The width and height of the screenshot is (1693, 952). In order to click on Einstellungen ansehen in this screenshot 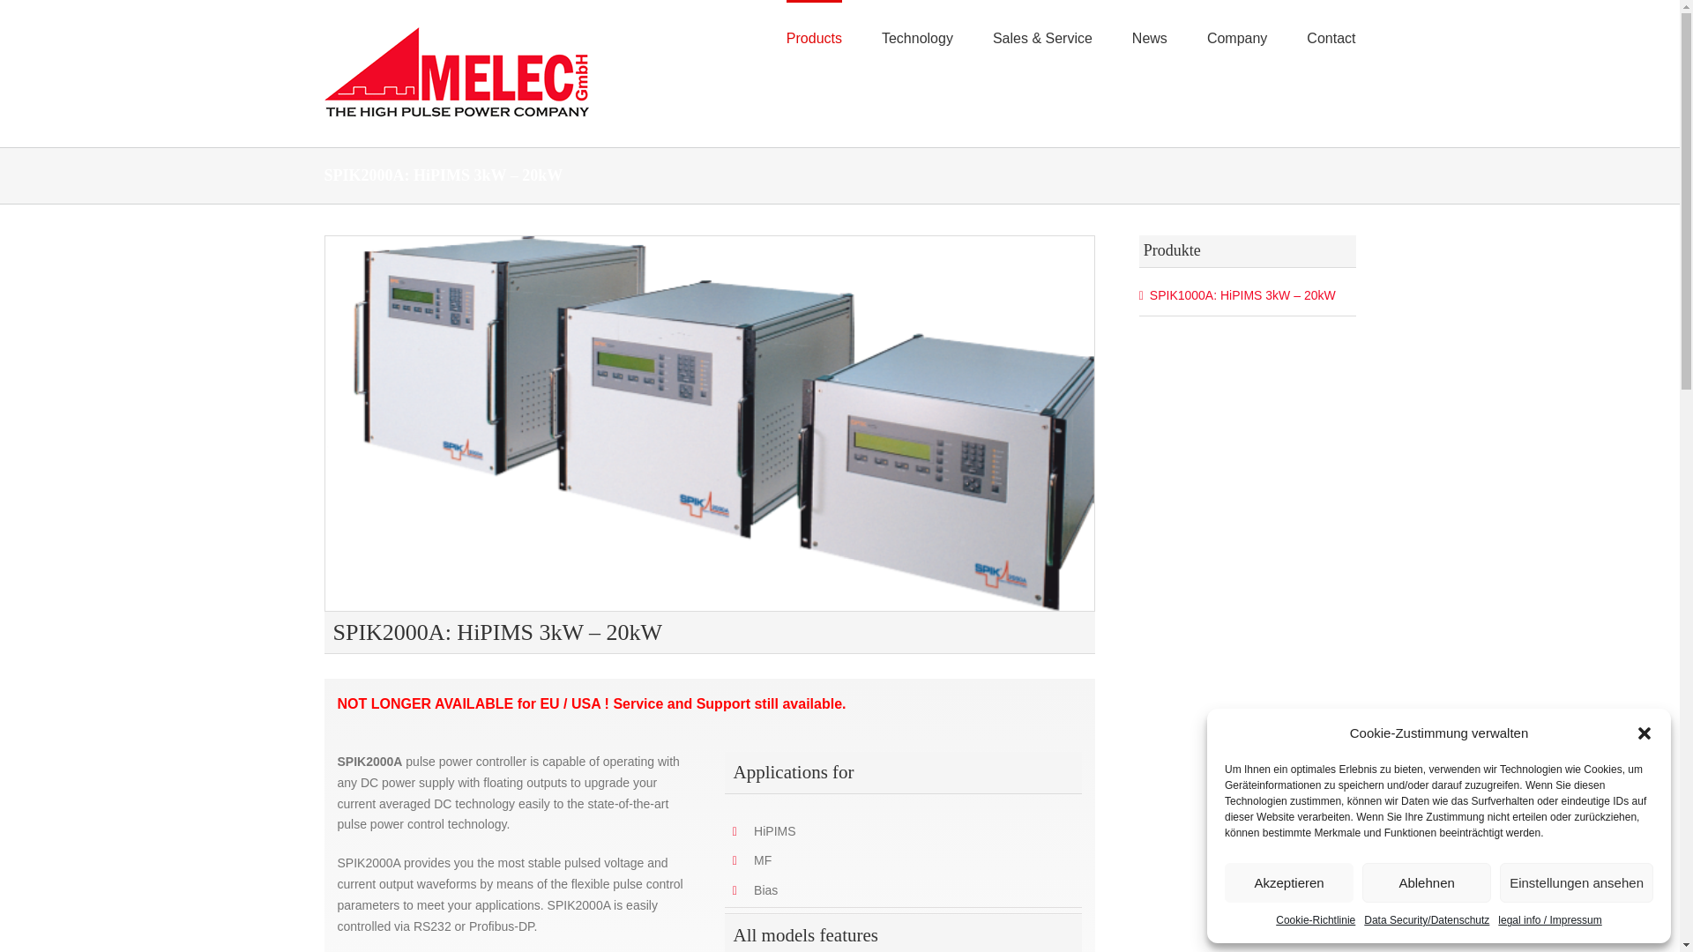, I will do `click(1577, 881)`.